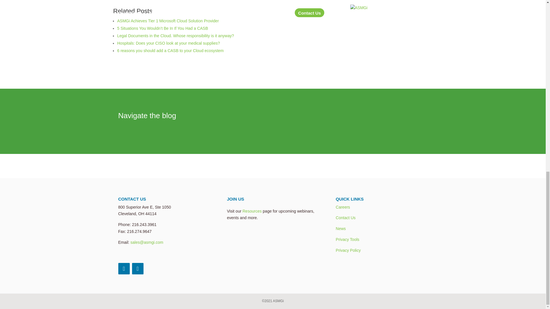  I want to click on ASMGi Achieves Tier 1 Microsoft Cloud Solution Provider, so click(168, 21).